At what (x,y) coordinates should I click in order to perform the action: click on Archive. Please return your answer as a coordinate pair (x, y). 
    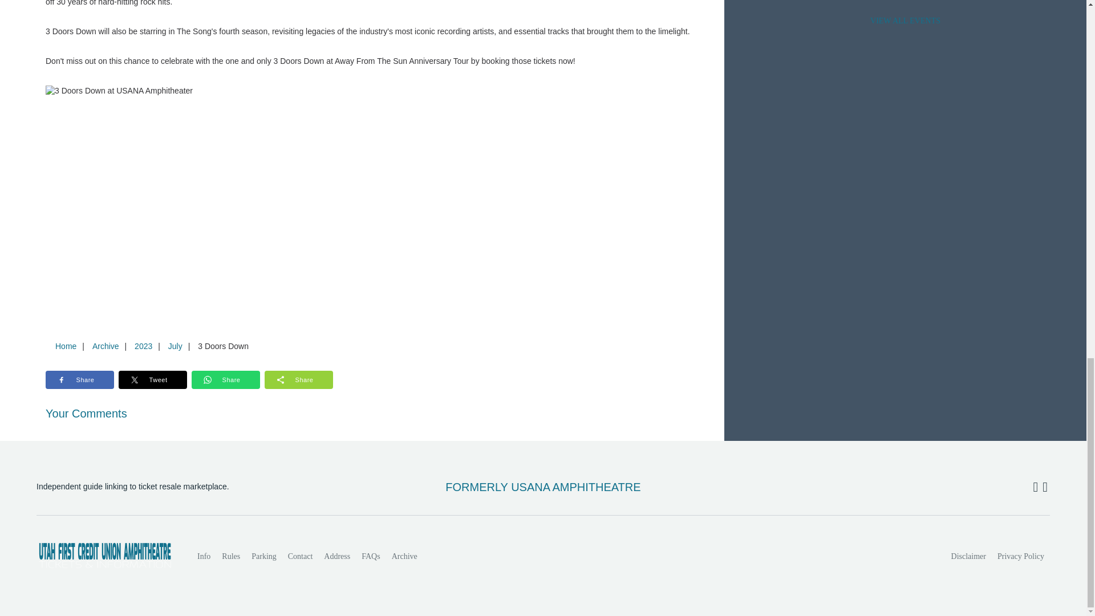
    Looking at the image, I should click on (404, 556).